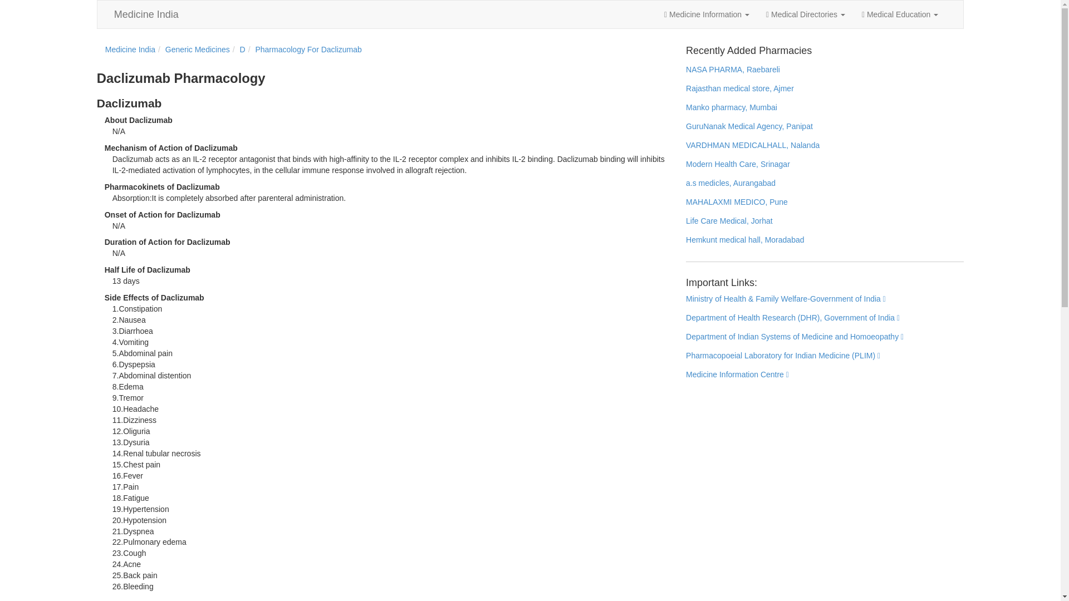 The image size is (1069, 601). Describe the element at coordinates (749, 126) in the screenshot. I see `GuruNanak Medical Agency, Panipat` at that location.